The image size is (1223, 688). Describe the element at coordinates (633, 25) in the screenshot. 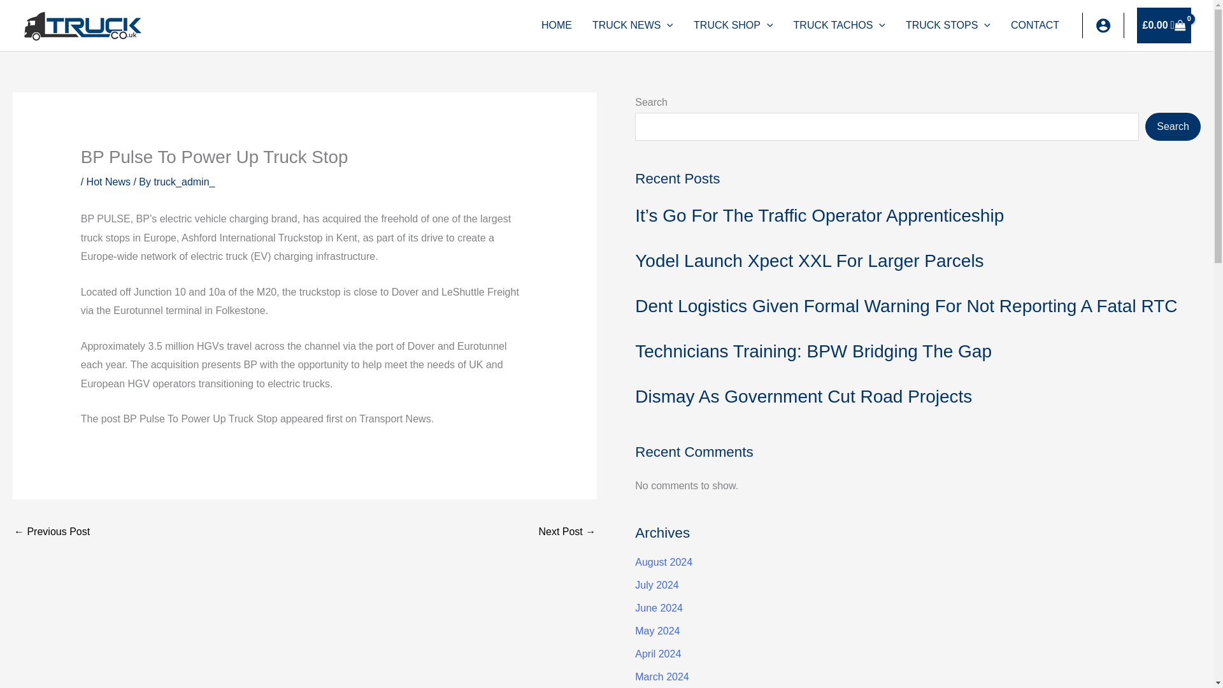

I see `TRUCK NEWS` at that location.